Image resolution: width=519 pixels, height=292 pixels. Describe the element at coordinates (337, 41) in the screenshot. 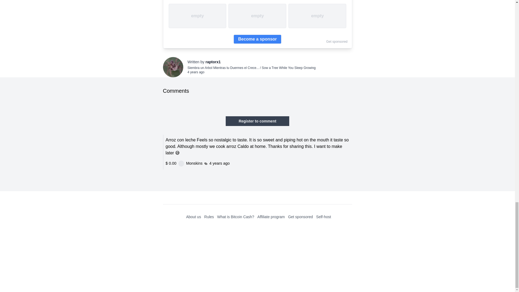

I see `Get sponsored` at that location.